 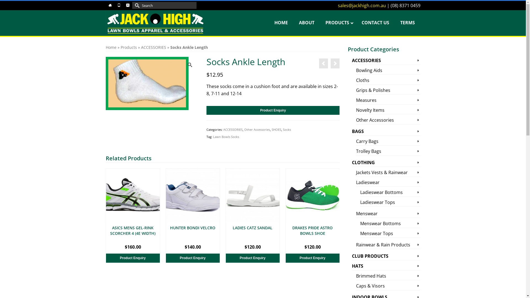 What do you see at coordinates (388, 151) in the screenshot?
I see `Trolley Bags` at bounding box center [388, 151].